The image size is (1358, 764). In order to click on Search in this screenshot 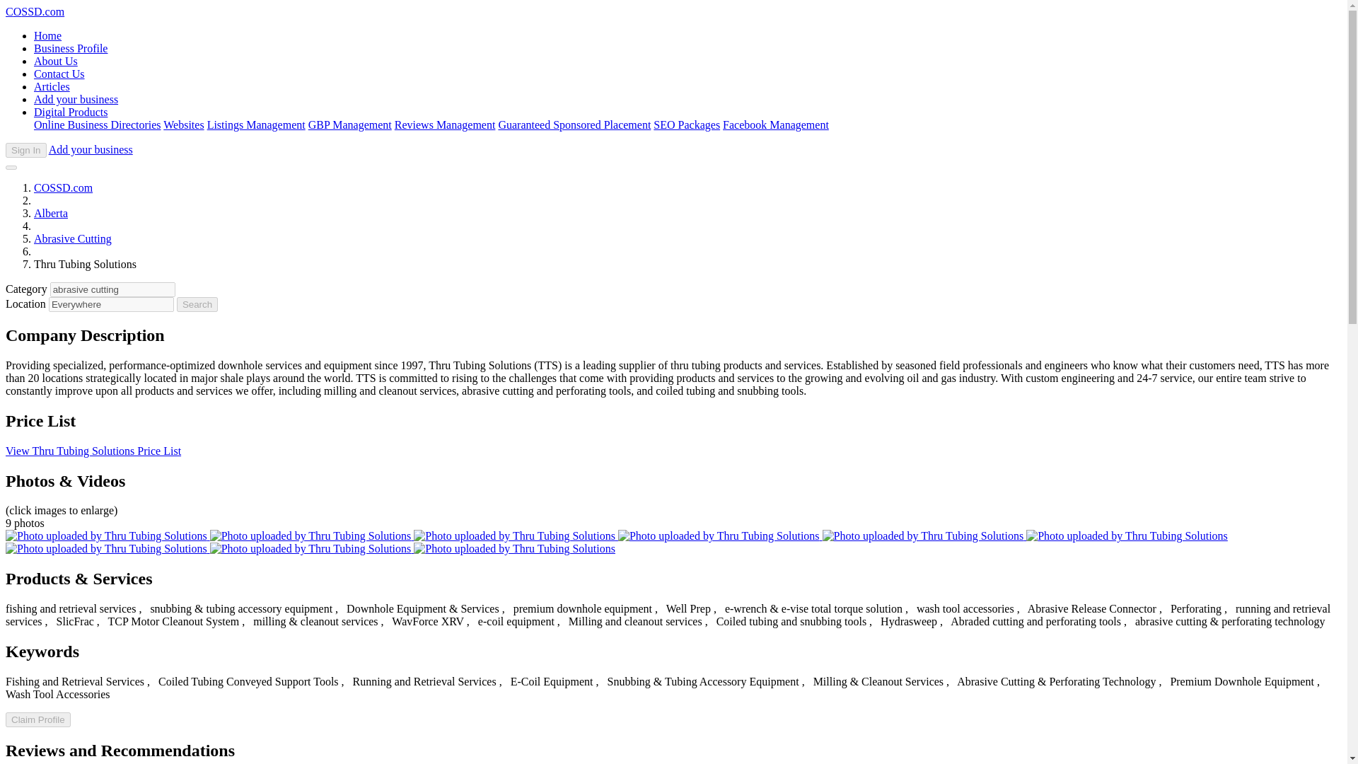, I will do `click(197, 304)`.